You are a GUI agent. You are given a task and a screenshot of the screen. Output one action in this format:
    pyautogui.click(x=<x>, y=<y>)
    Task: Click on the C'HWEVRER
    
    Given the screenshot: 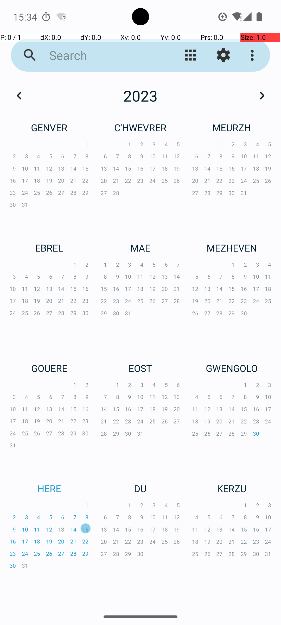 What is the action you would take?
    pyautogui.click(x=140, y=128)
    